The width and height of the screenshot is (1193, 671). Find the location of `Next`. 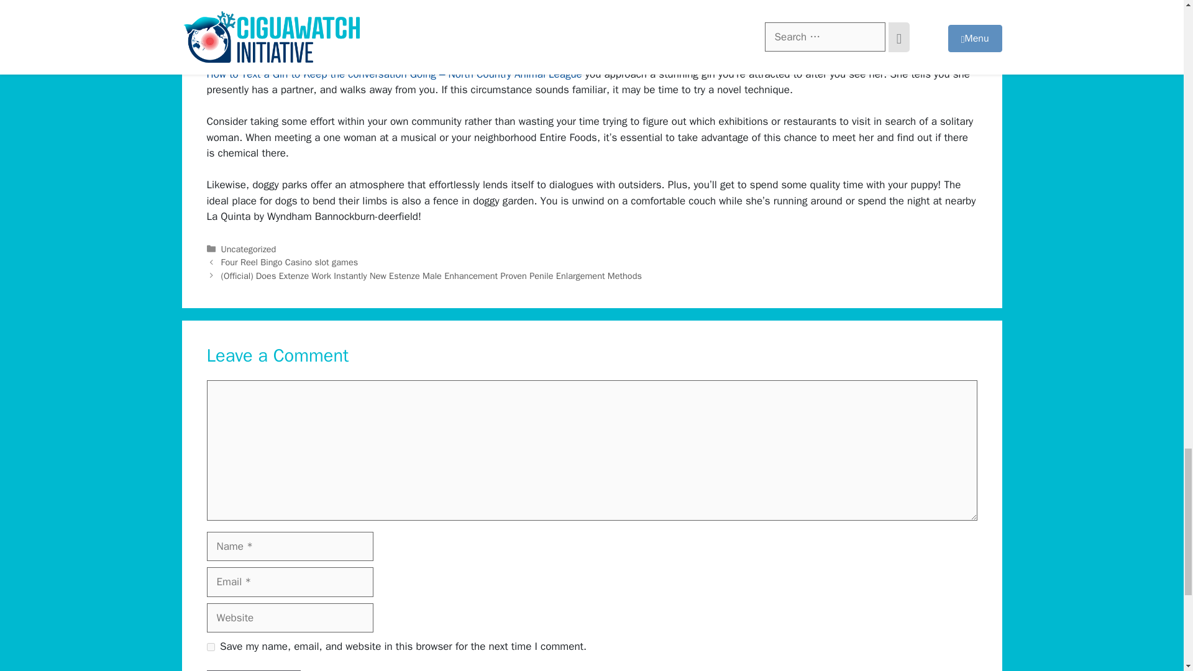

Next is located at coordinates (431, 276).